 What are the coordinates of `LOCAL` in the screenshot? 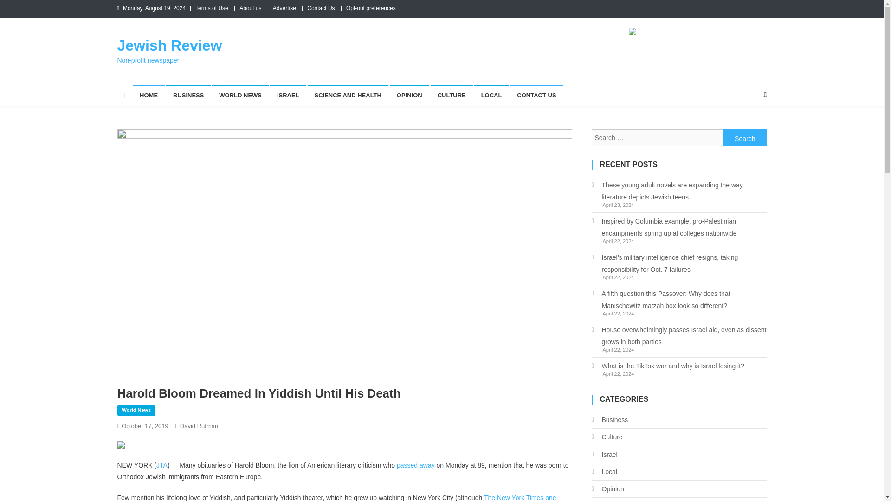 It's located at (491, 95).